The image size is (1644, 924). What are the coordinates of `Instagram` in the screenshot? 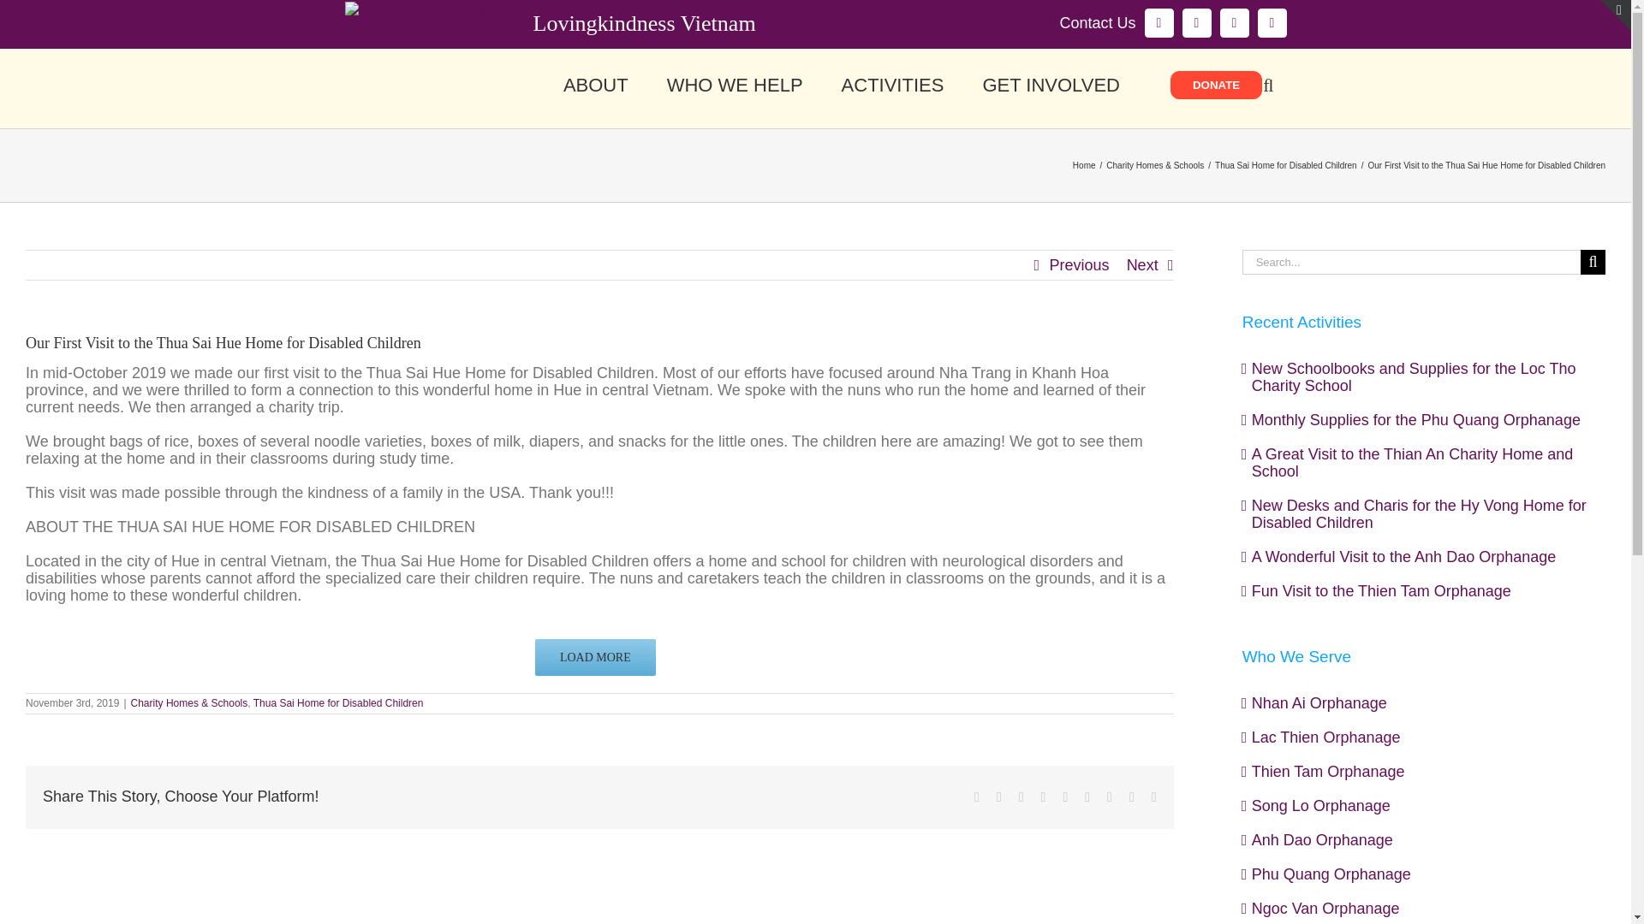 It's located at (1233, 22).